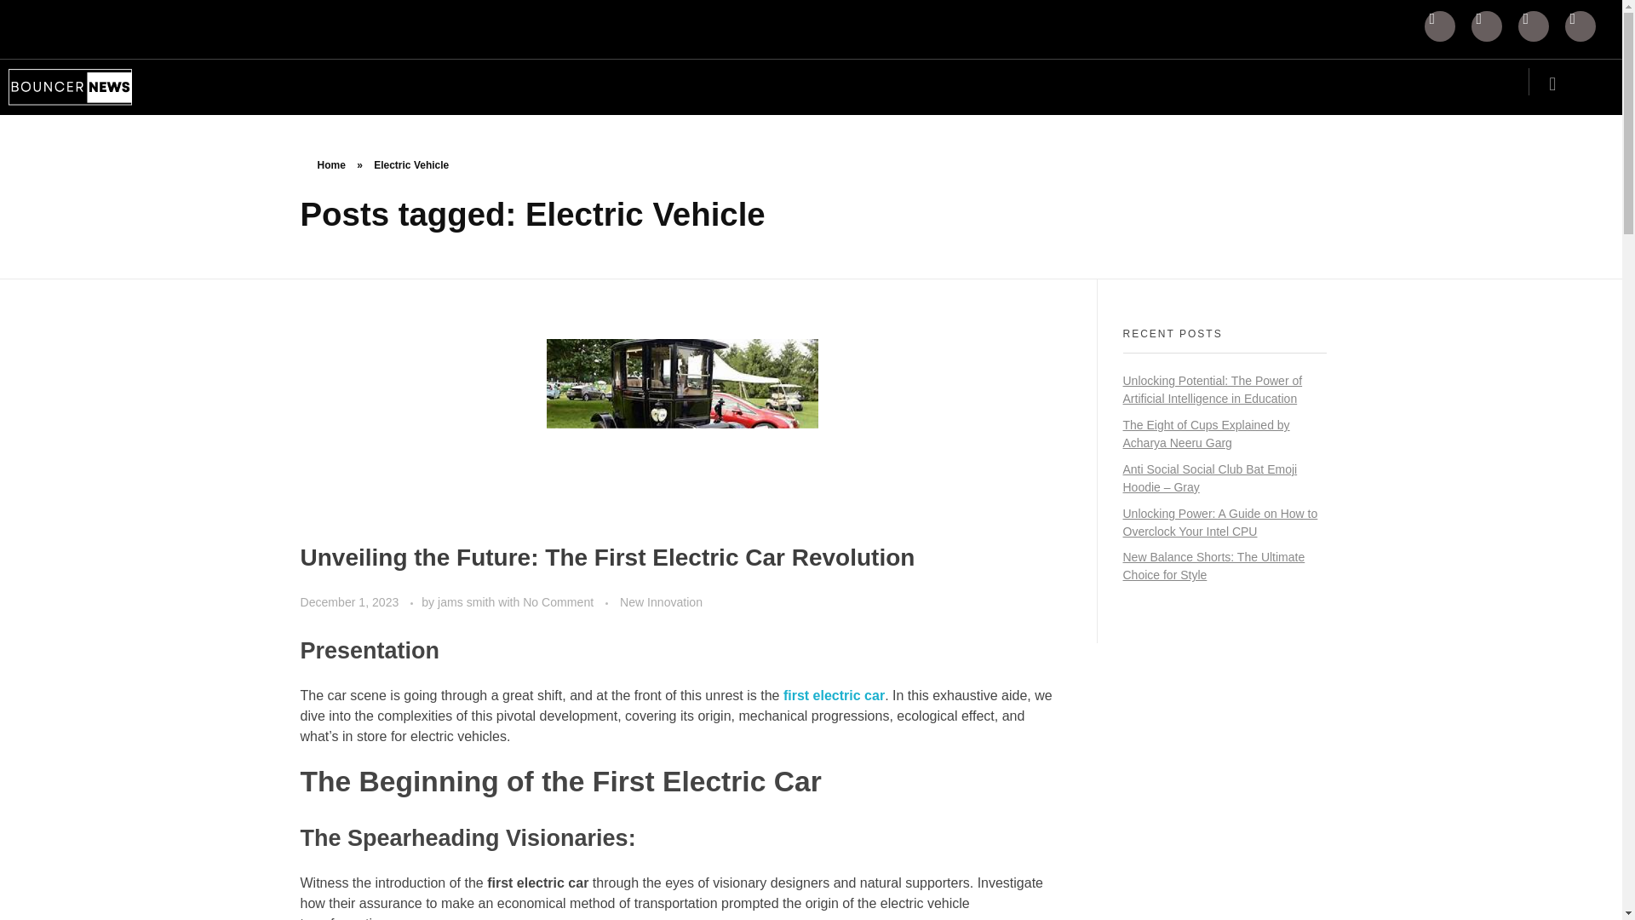 The image size is (1635, 920). What do you see at coordinates (330, 164) in the screenshot?
I see `Home` at bounding box center [330, 164].